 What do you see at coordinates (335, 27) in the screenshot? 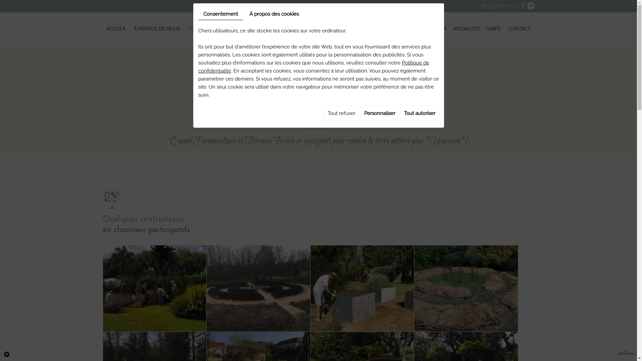
I see `NOTRE JARDIN` at bounding box center [335, 27].